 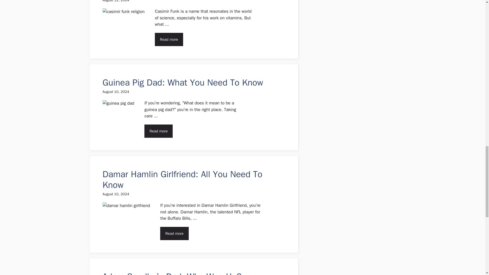 I want to click on Read more, so click(x=174, y=233).